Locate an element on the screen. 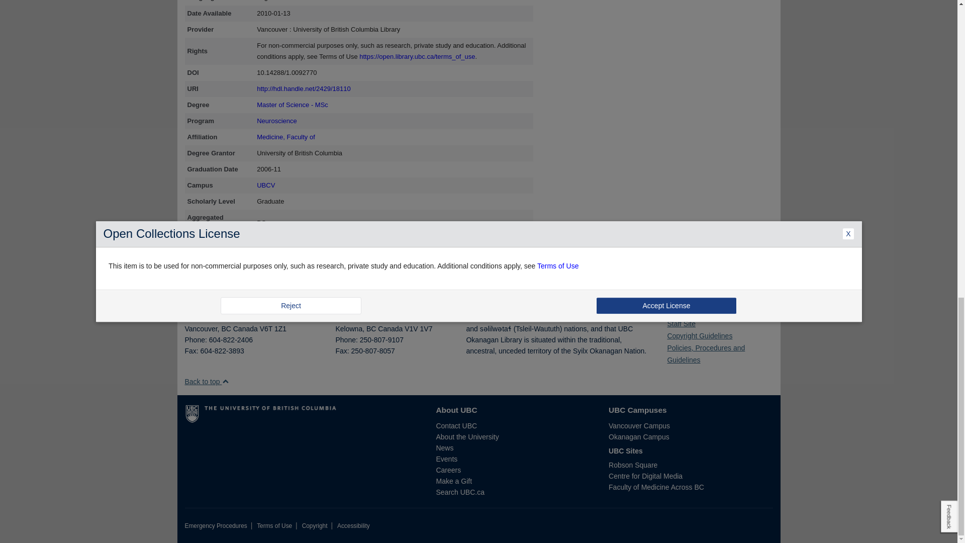  Youtube icon is located at coordinates (691, 309).